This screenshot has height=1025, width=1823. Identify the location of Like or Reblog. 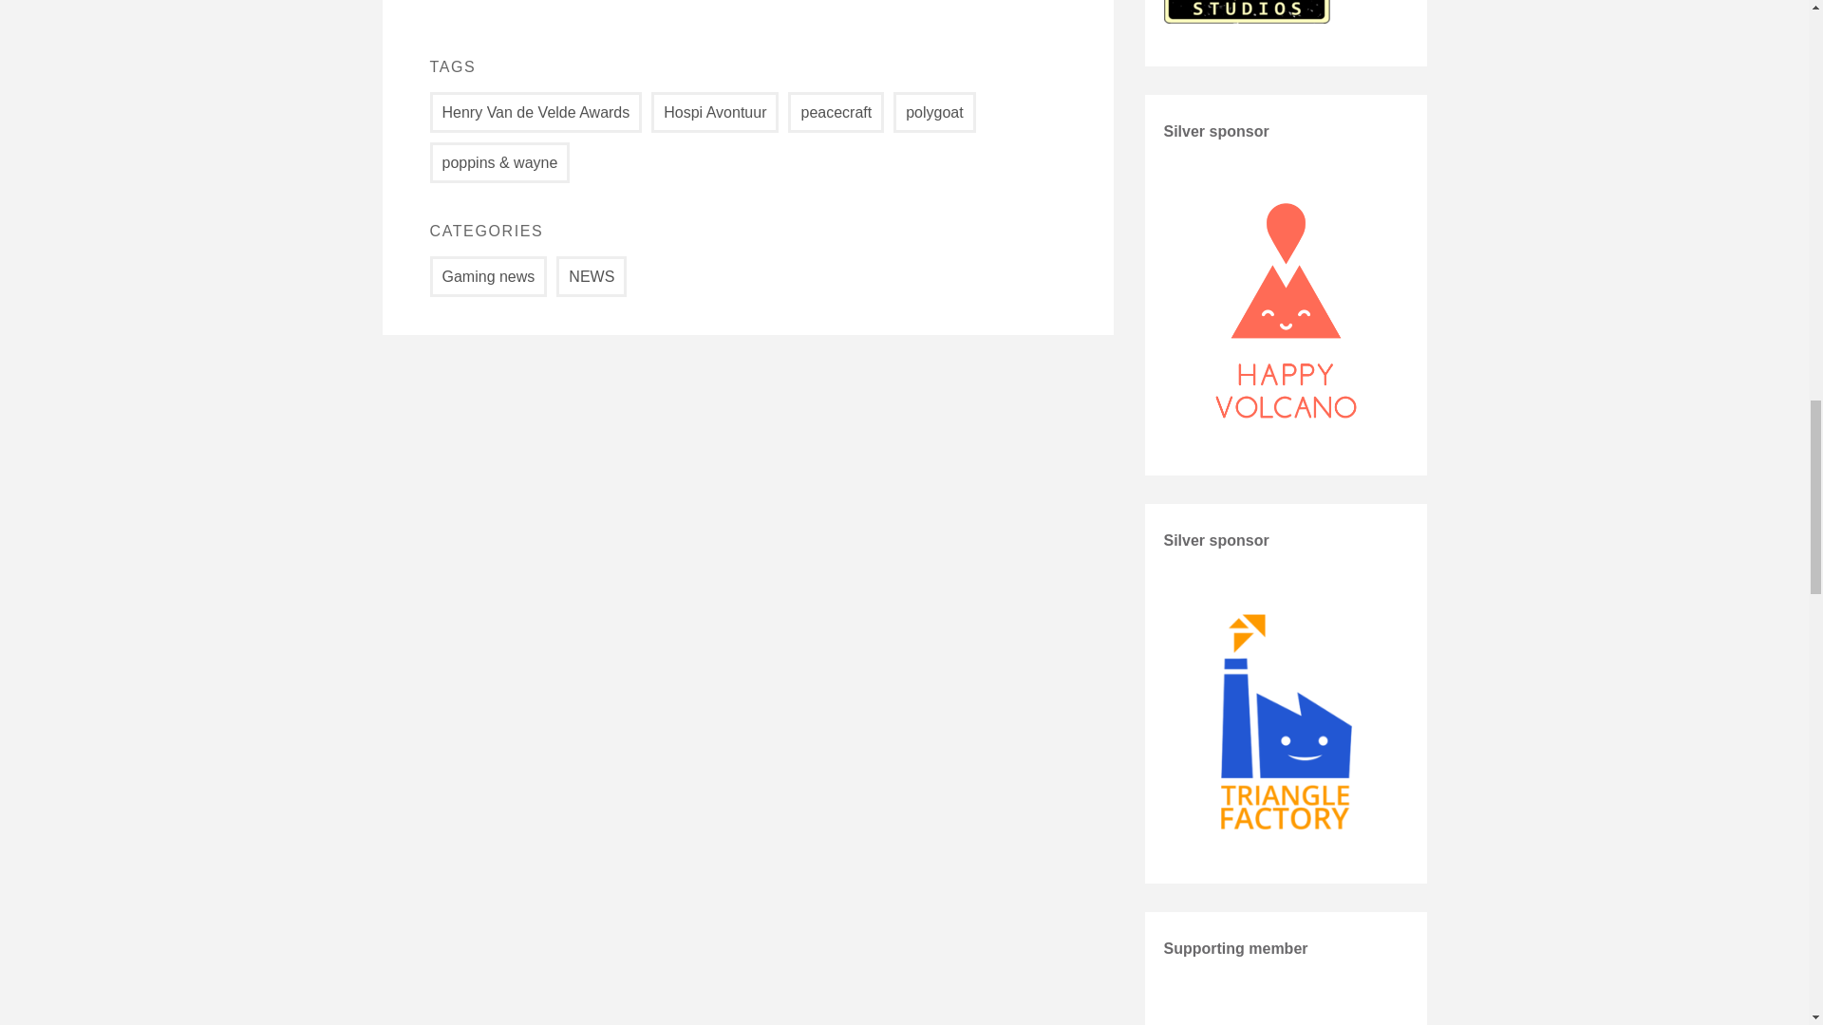
(746, 9).